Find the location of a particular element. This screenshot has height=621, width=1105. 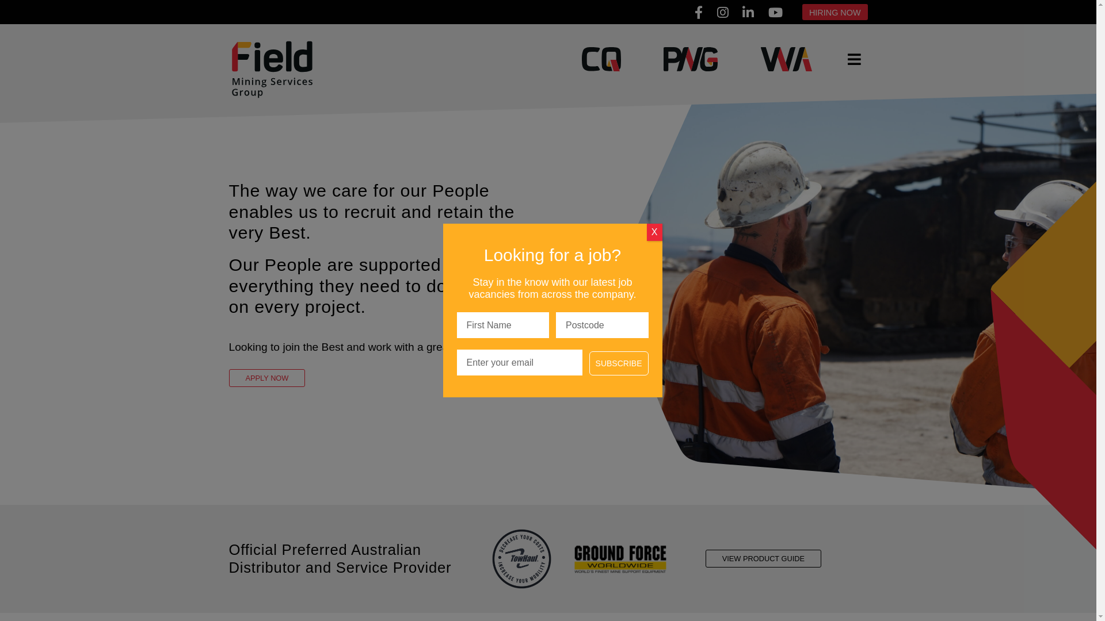

X is located at coordinates (655, 232).